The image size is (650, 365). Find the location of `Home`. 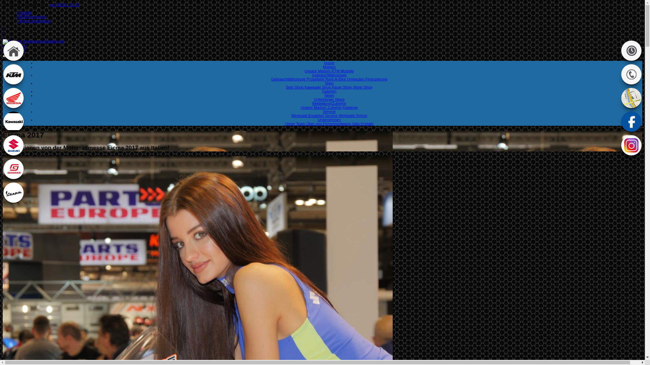

Home is located at coordinates (329, 63).